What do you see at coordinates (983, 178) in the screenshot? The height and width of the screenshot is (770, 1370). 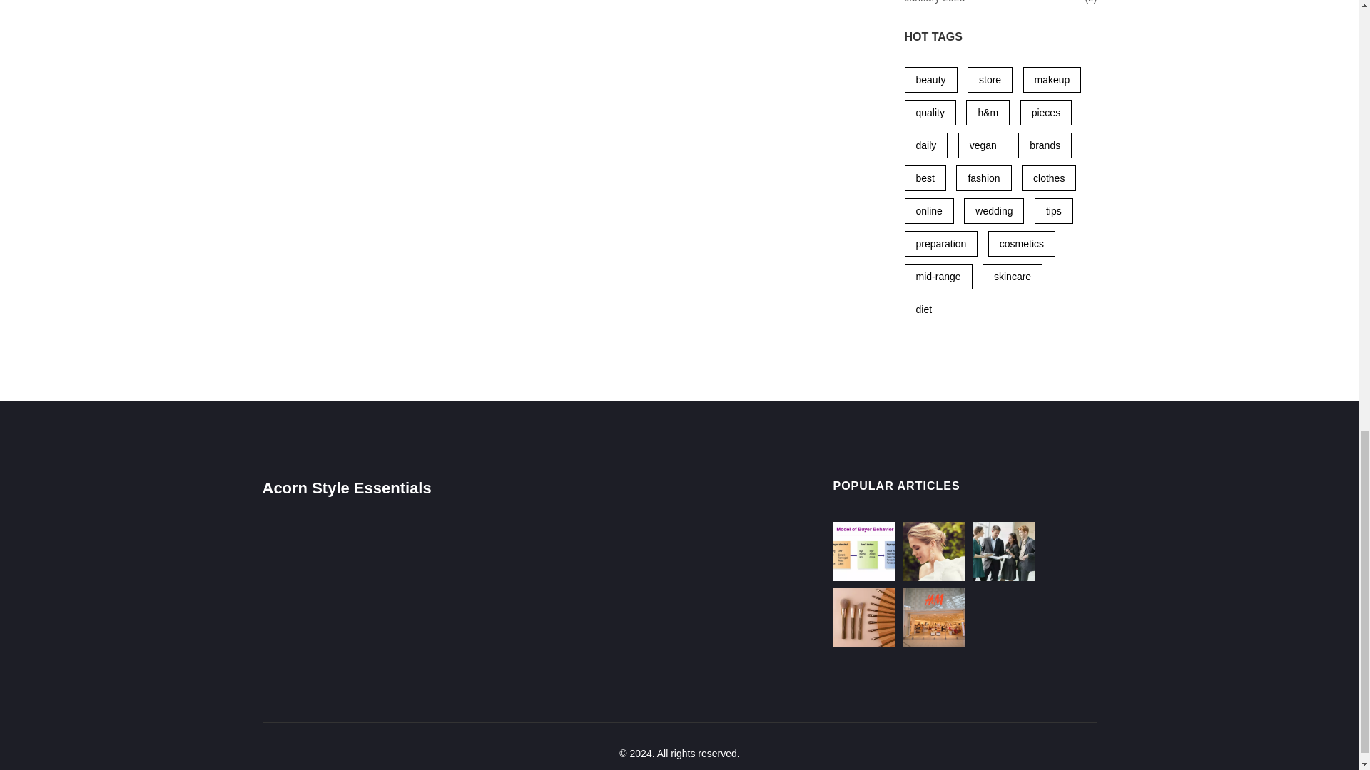 I see `fashion` at bounding box center [983, 178].